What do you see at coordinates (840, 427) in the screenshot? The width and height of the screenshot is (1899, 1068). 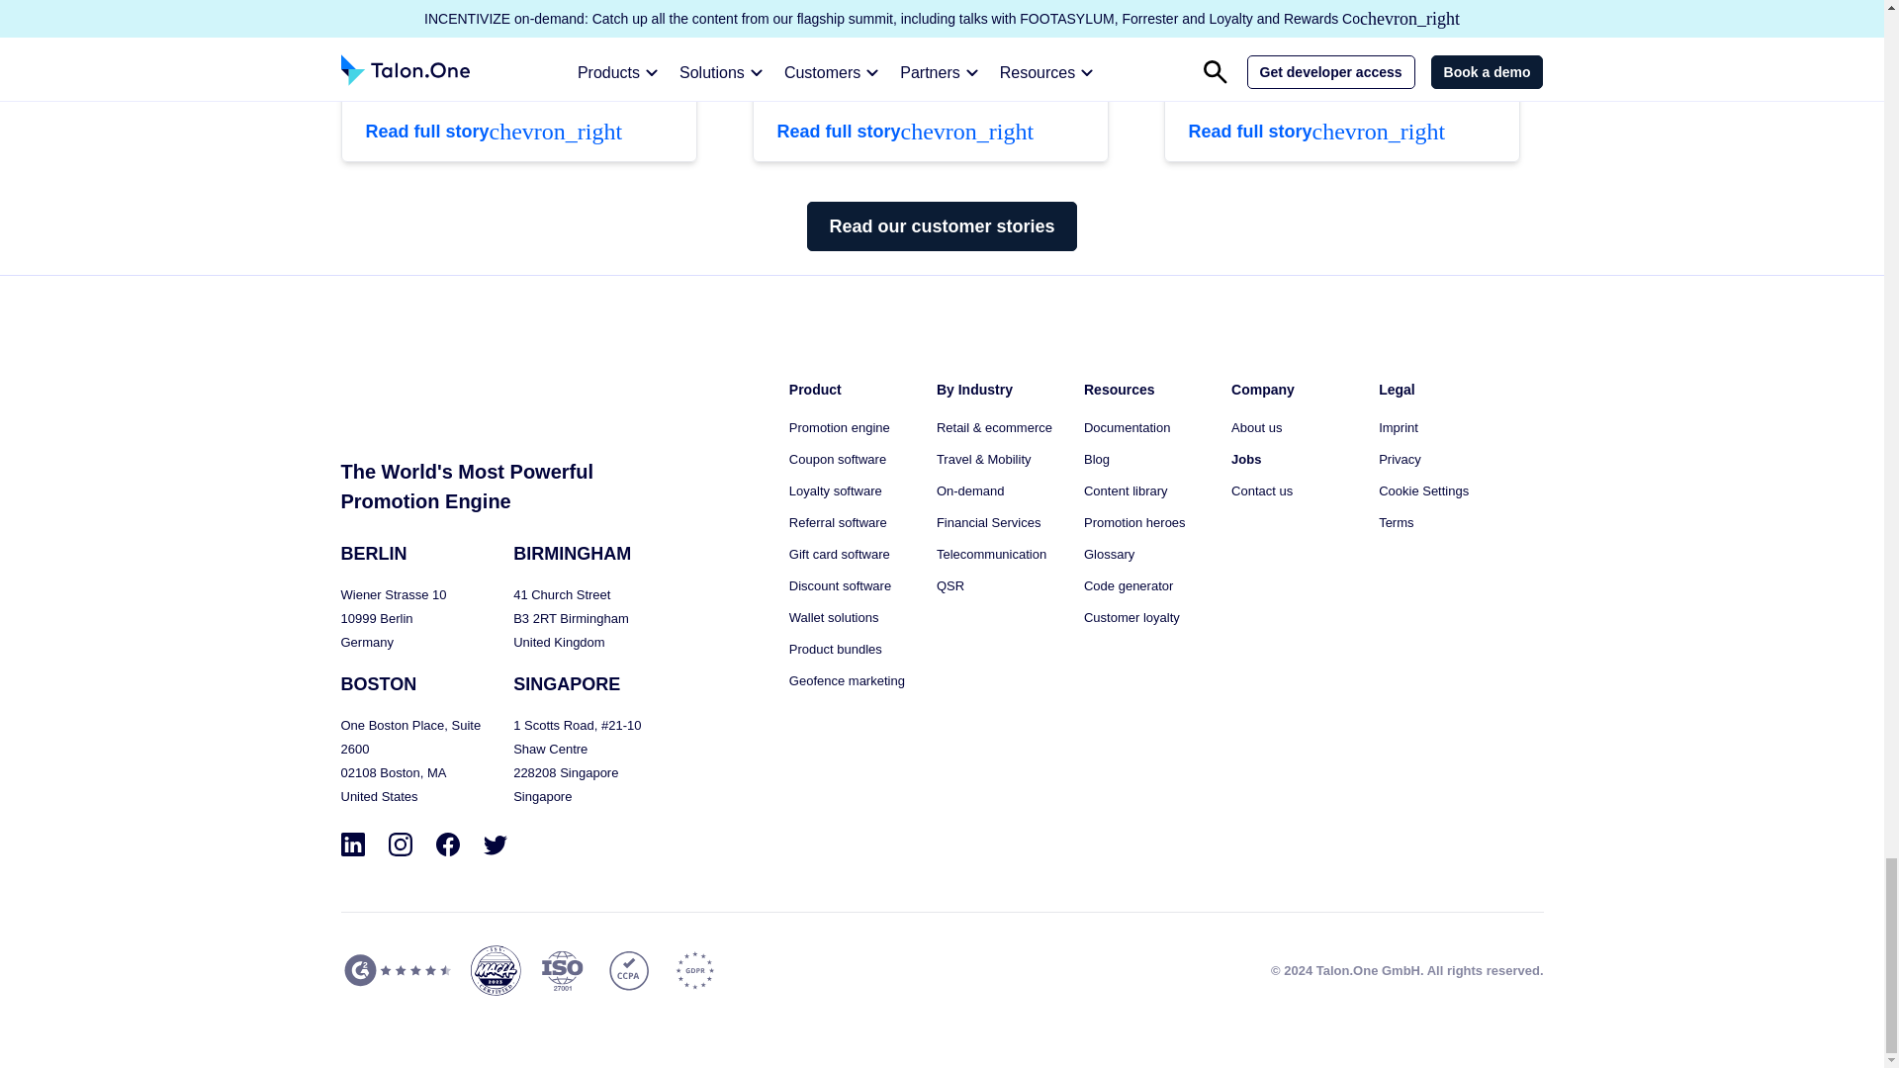 I see `Promotion engine` at bounding box center [840, 427].